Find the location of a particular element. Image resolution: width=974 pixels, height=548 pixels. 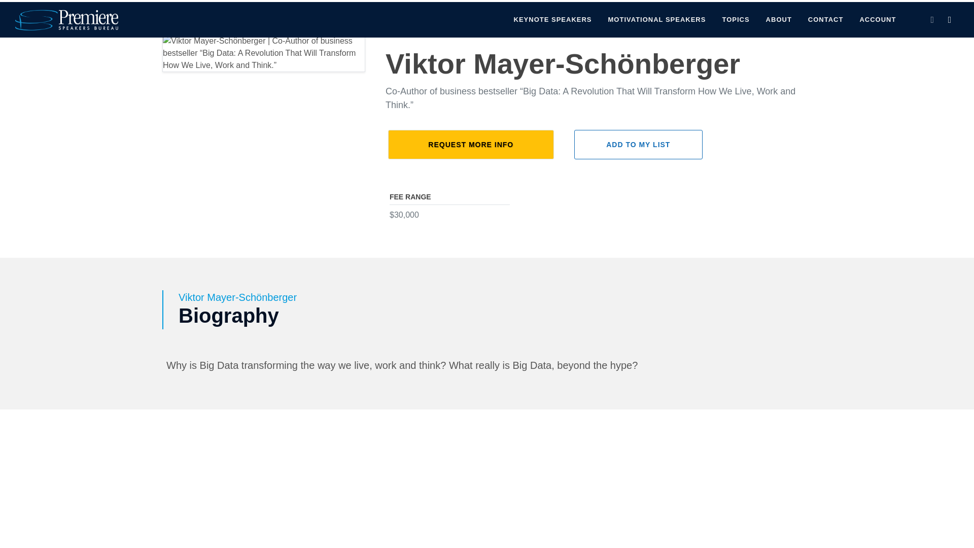

Articles is located at coordinates (934, 10).